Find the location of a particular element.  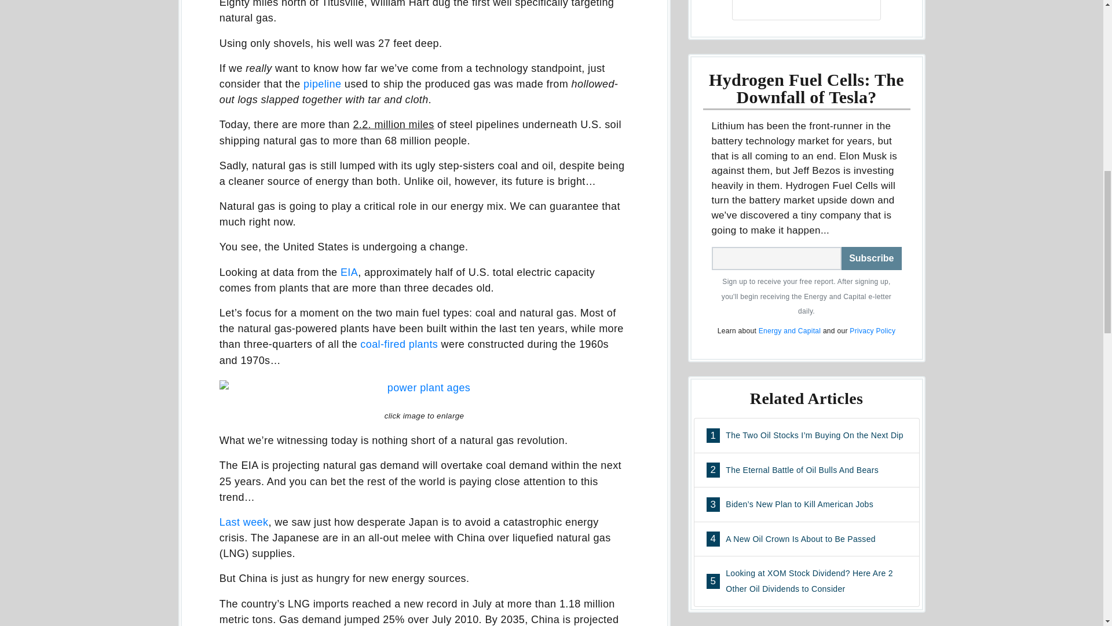

pipeline is located at coordinates (322, 84).